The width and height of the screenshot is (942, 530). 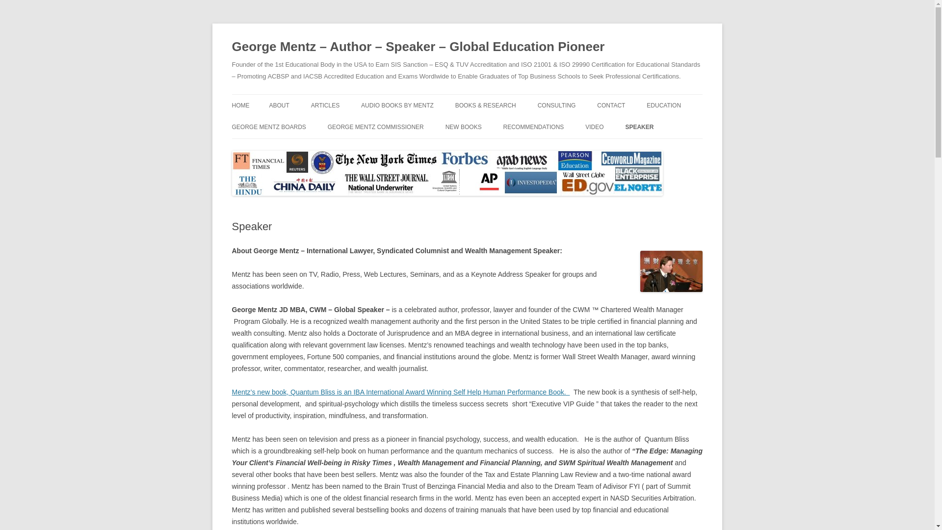 What do you see at coordinates (376, 127) in the screenshot?
I see `GEORGE MENTZ COMMISSIONER` at bounding box center [376, 127].